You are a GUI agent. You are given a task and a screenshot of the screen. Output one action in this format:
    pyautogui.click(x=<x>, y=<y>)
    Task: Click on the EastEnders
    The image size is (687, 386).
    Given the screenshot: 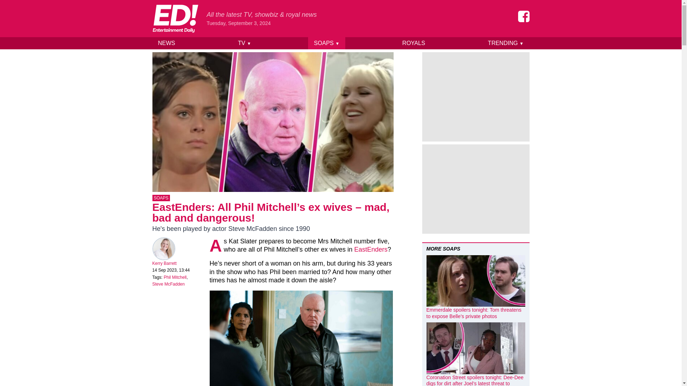 What is the action you would take?
    pyautogui.click(x=371, y=249)
    